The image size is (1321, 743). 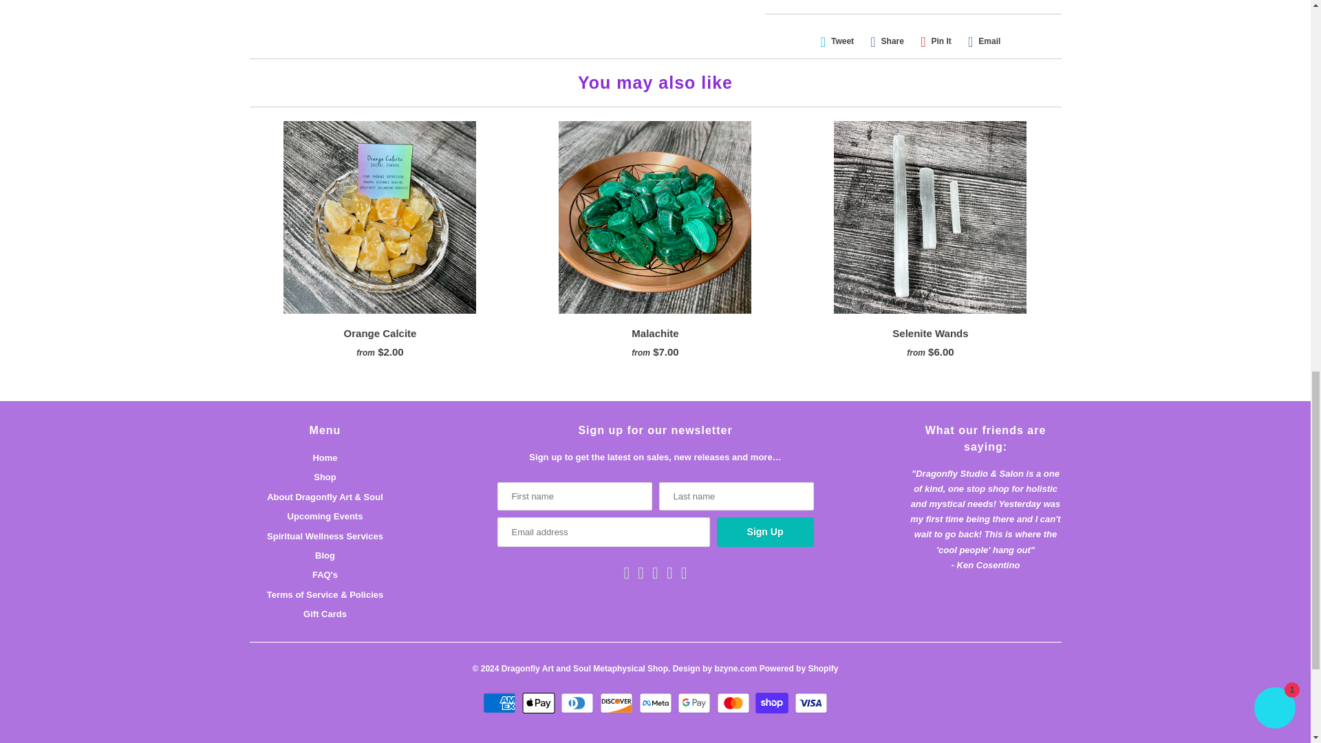 I want to click on Google Pay, so click(x=696, y=702).